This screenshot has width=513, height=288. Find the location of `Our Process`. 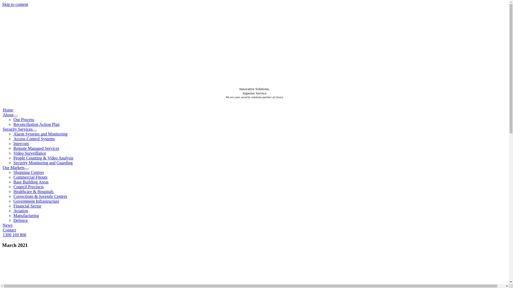

Our Process is located at coordinates (24, 119).